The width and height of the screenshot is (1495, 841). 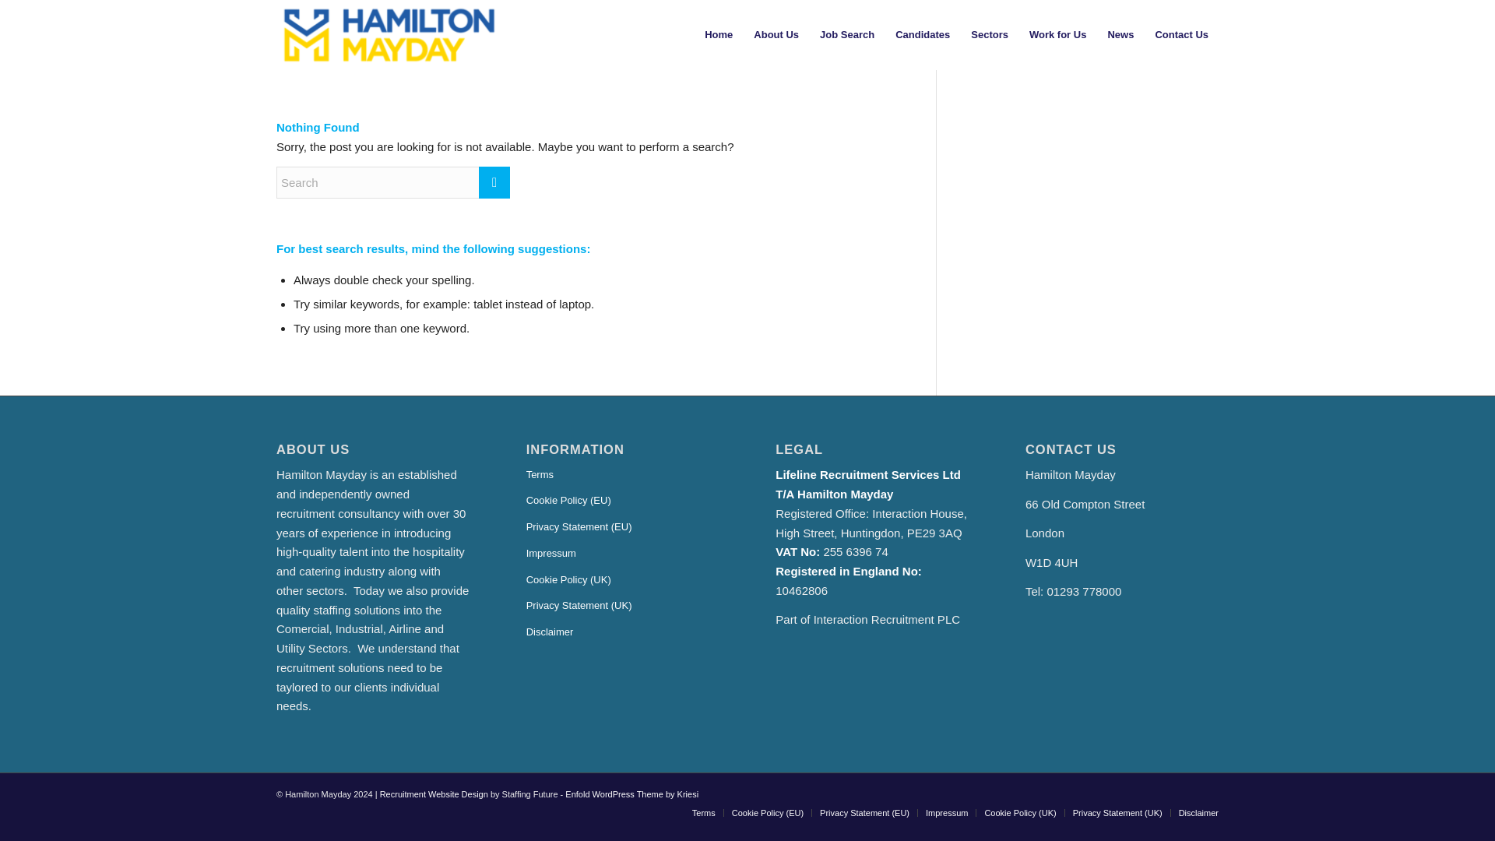 I want to click on Enfold WordPress Theme by Kriesi, so click(x=631, y=794).